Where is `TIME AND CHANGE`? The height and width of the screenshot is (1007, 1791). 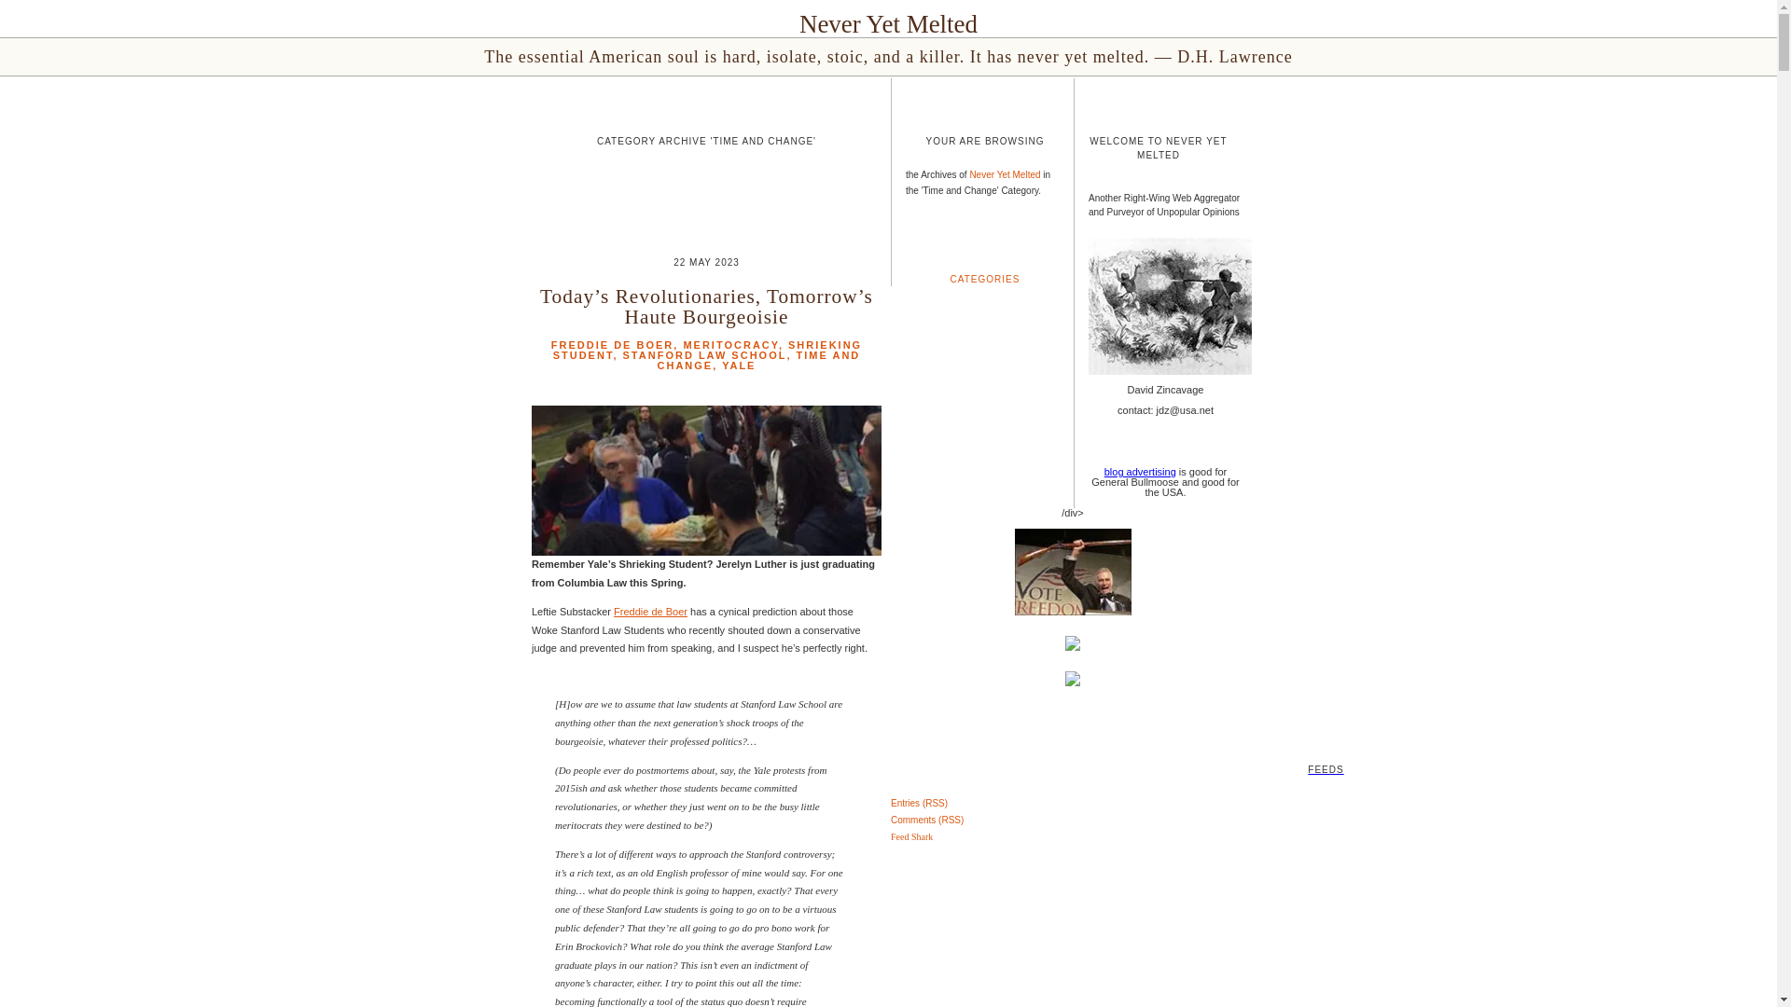 TIME AND CHANGE is located at coordinates (759, 360).